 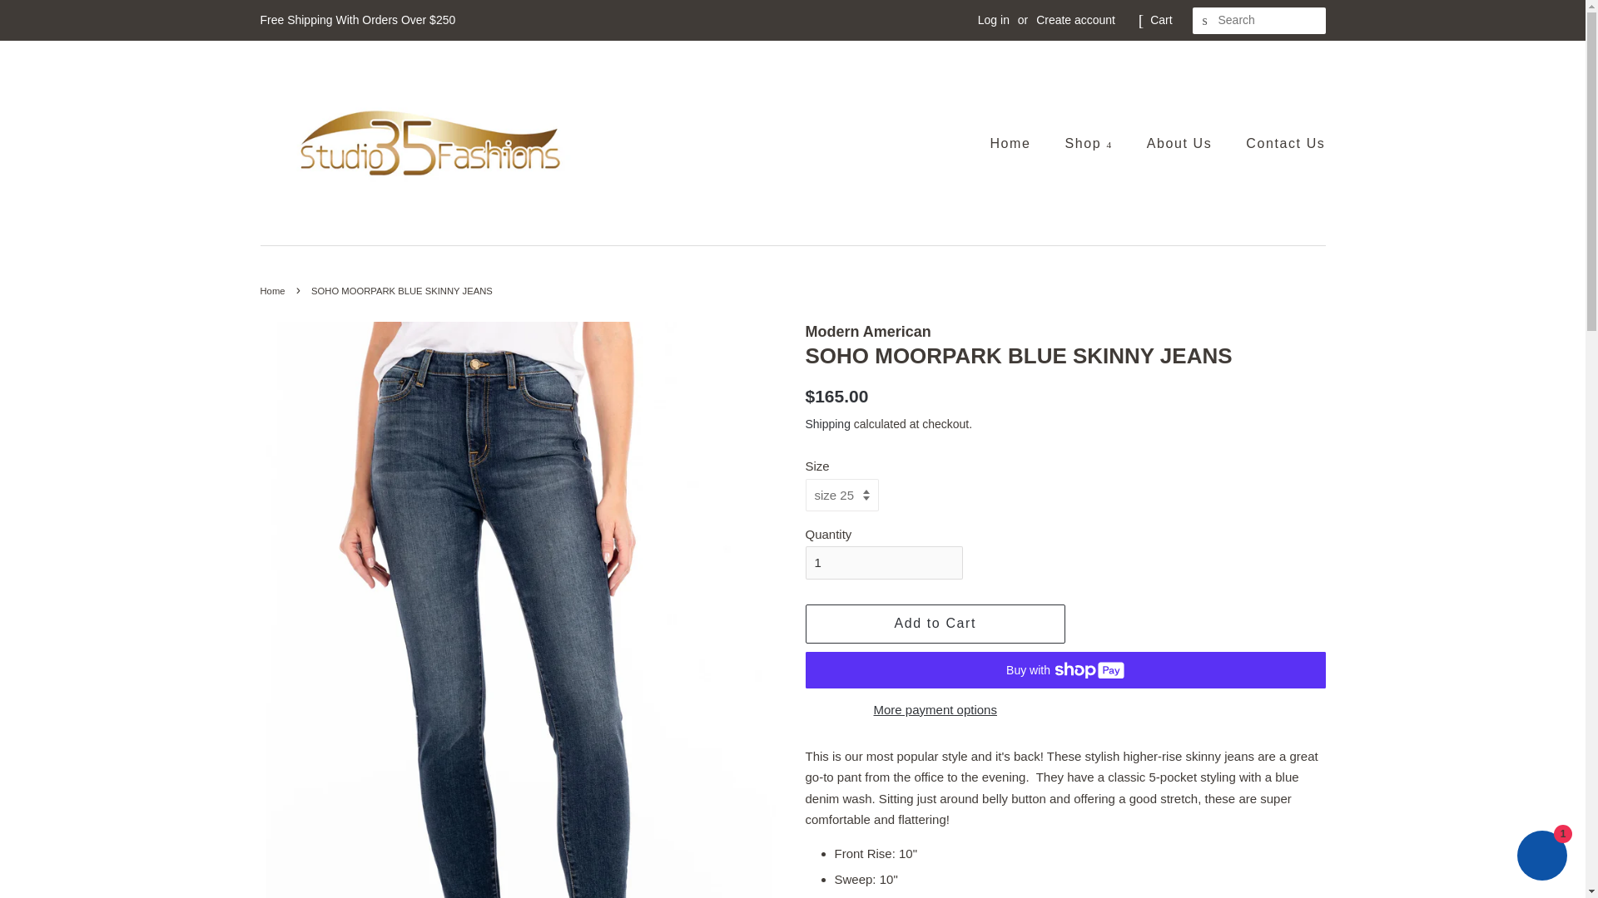 I want to click on Create account, so click(x=1075, y=20).